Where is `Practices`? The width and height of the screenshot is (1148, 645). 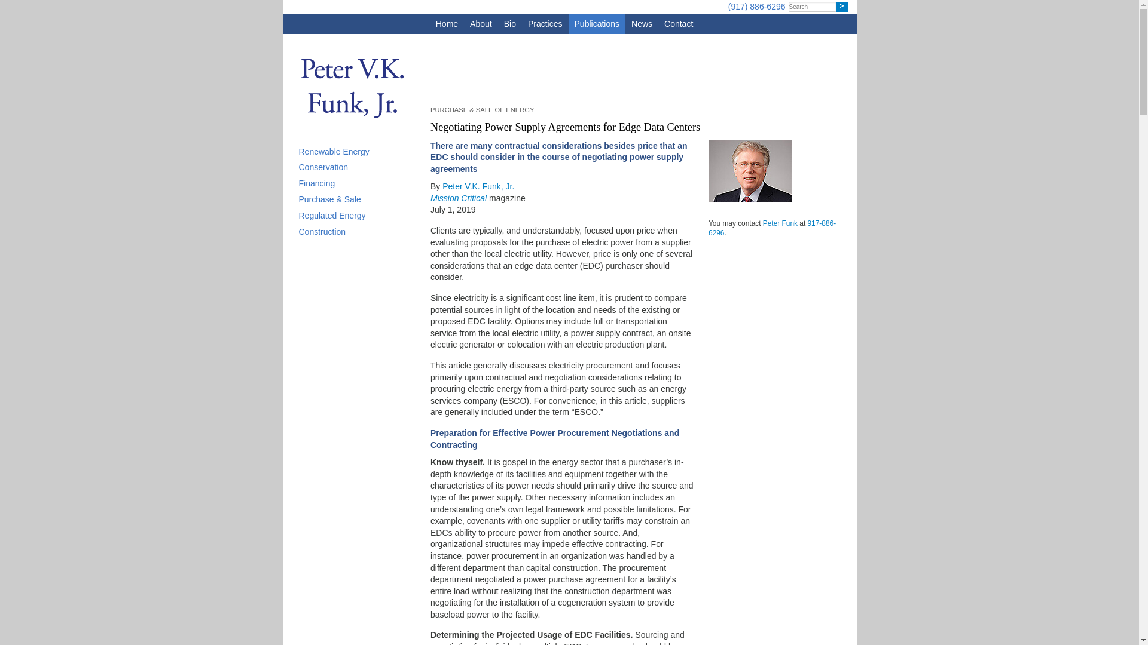
Practices is located at coordinates (545, 24).